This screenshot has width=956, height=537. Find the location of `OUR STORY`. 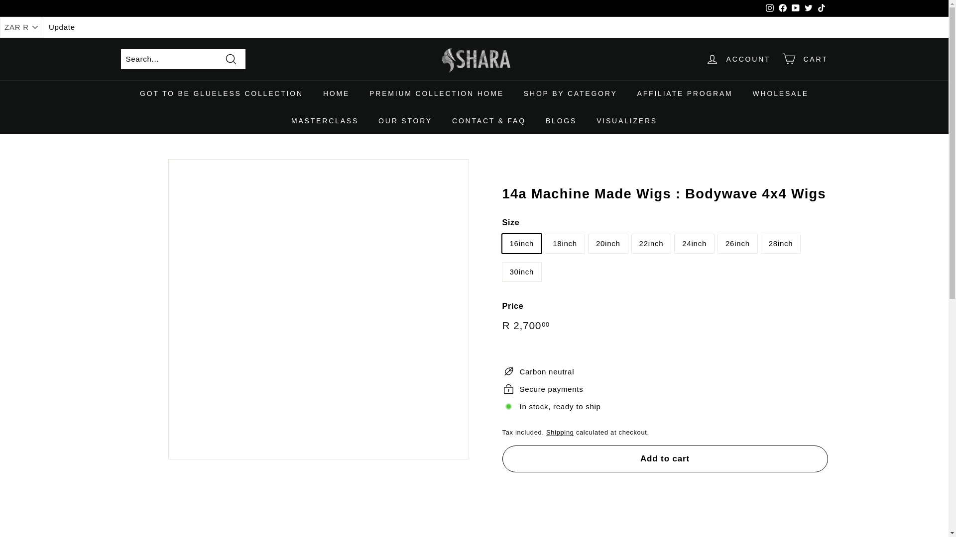

OUR STORY is located at coordinates (405, 121).